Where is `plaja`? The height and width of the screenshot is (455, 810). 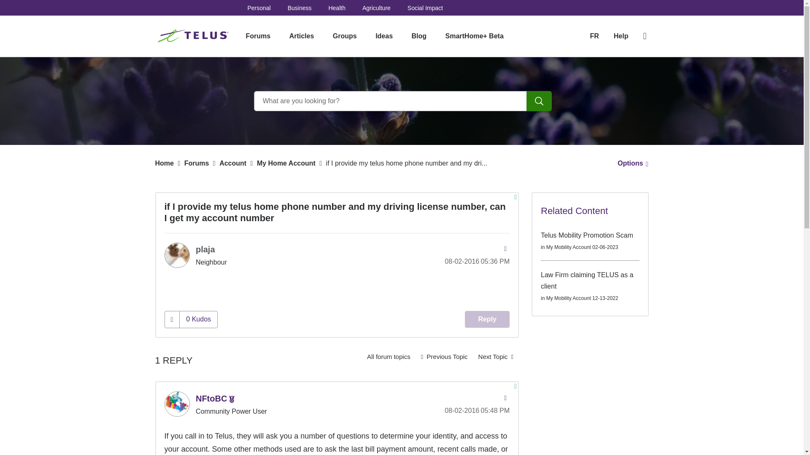 plaja is located at coordinates (177, 255).